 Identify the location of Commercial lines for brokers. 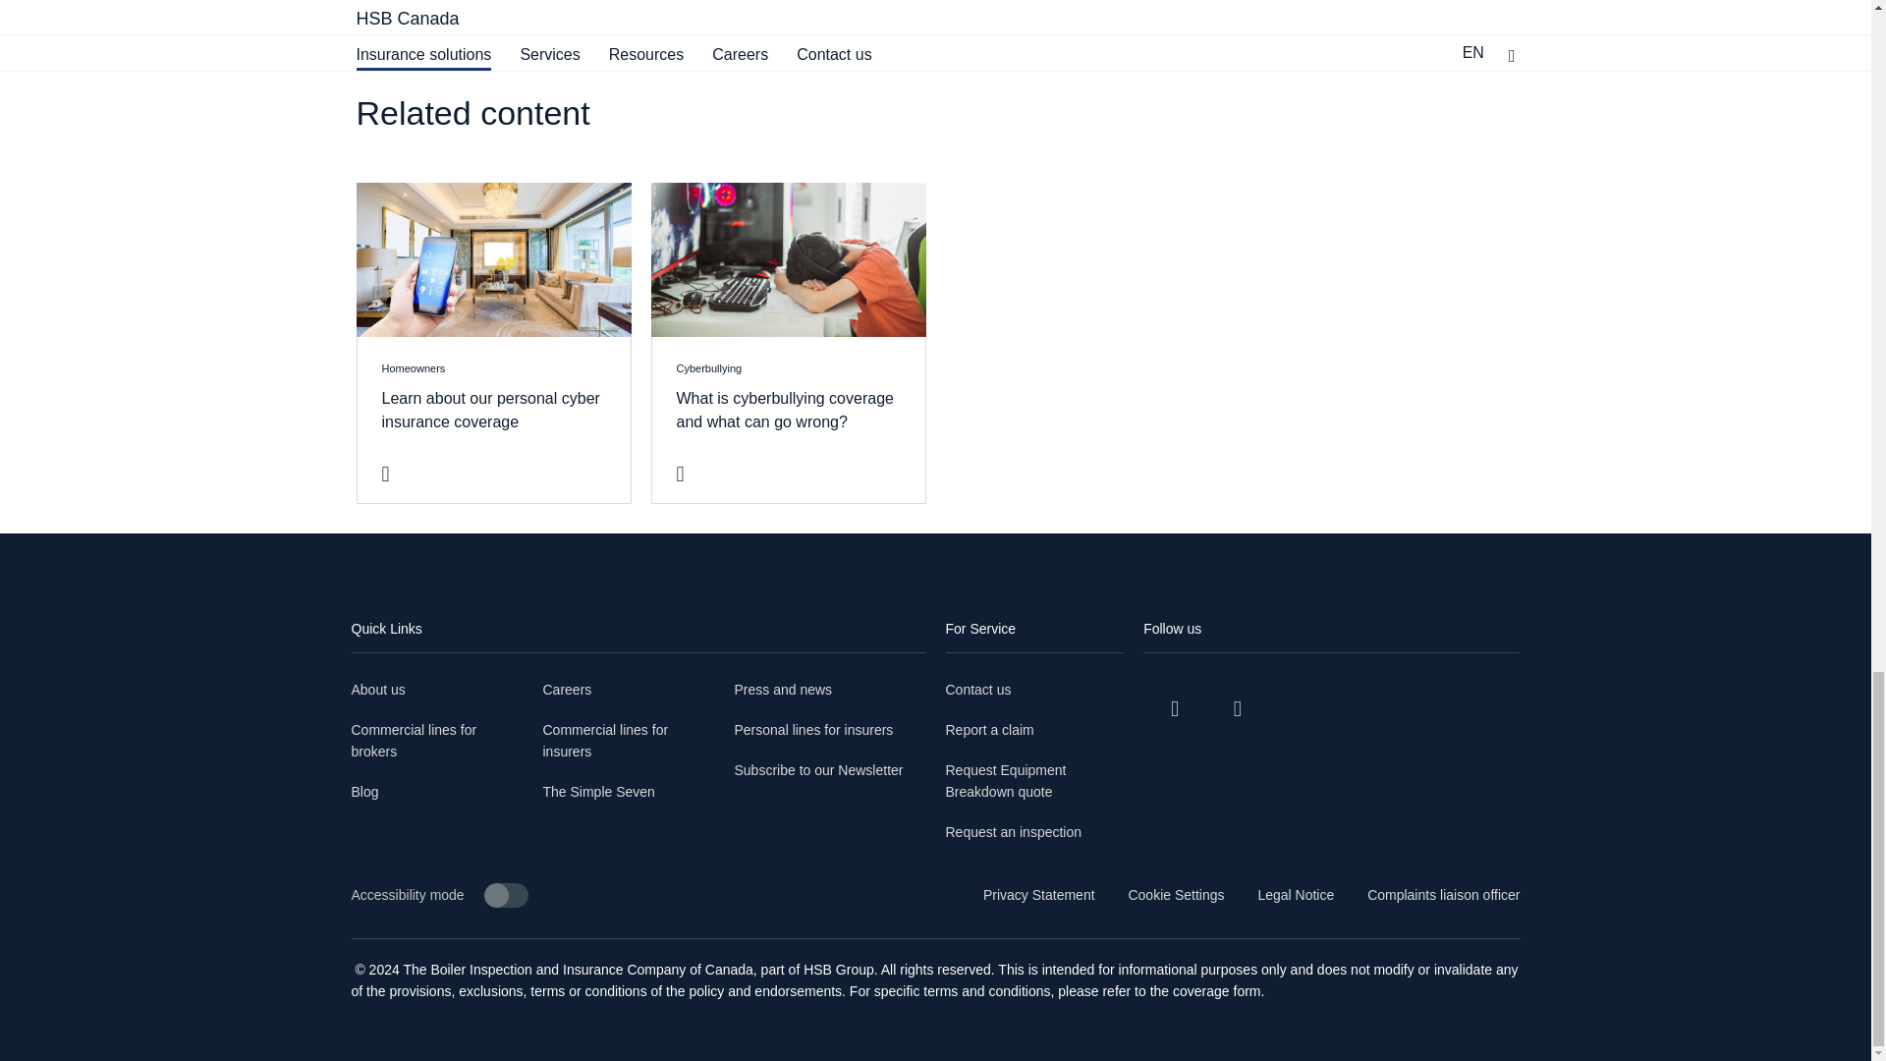
(364, 794).